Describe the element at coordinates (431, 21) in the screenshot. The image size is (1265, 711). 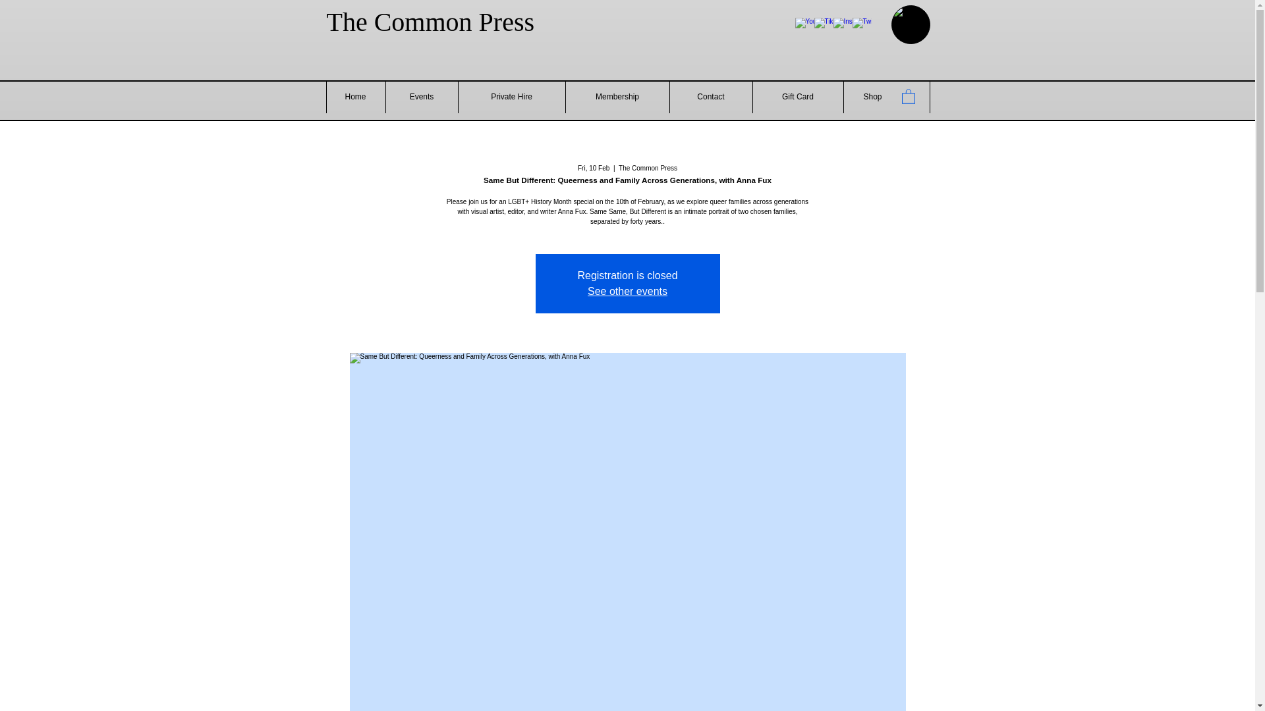
I see `The Common Press` at that location.